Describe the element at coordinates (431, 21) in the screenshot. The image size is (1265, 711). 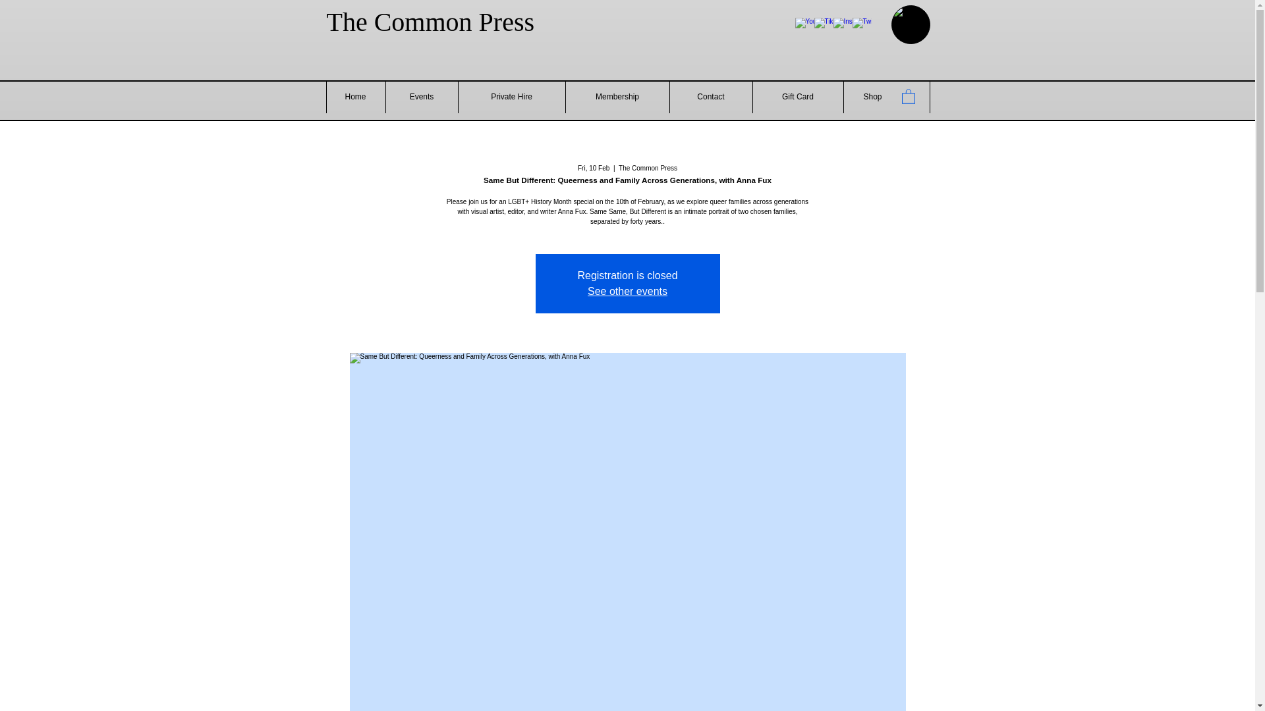
I see `The Common Press` at that location.